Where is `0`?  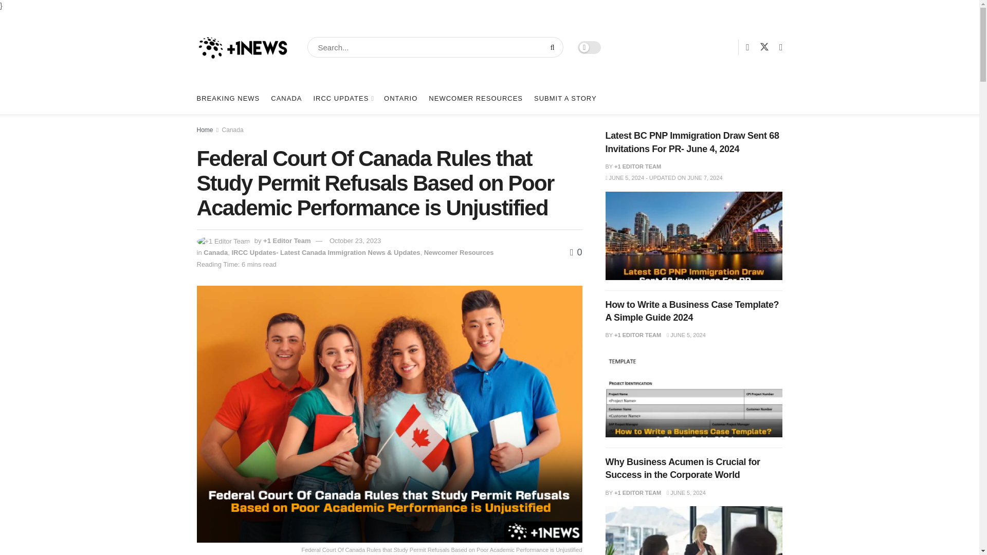
0 is located at coordinates (576, 252).